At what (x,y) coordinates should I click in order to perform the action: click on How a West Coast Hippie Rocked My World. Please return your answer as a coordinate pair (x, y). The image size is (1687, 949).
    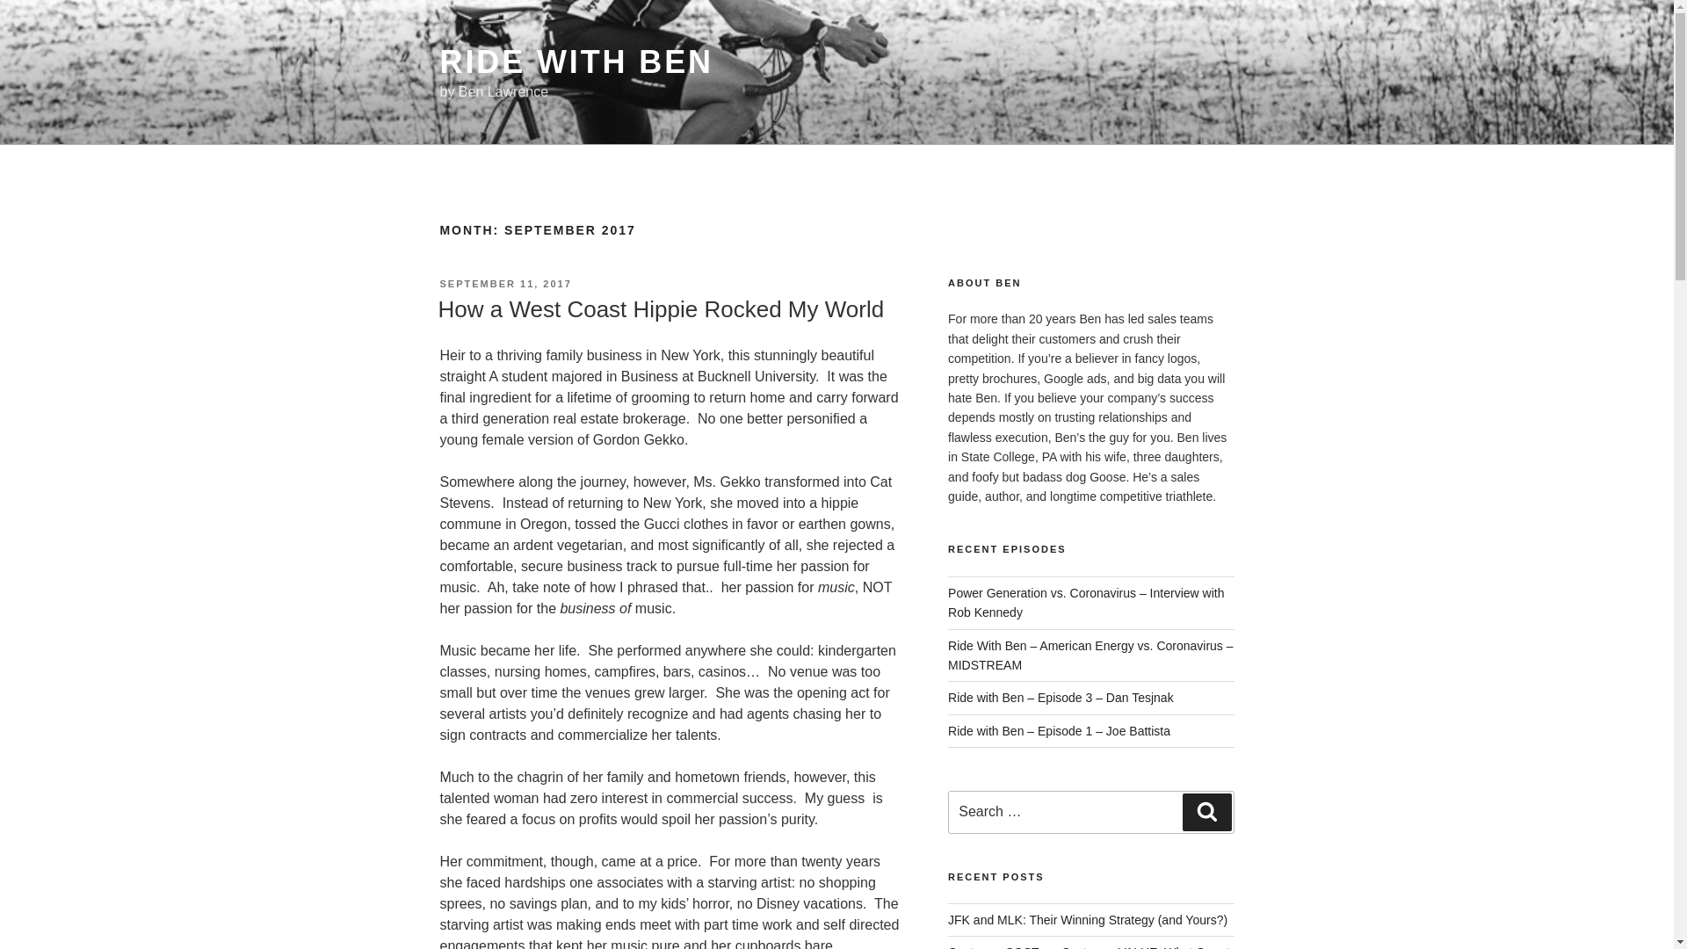
    Looking at the image, I should click on (661, 309).